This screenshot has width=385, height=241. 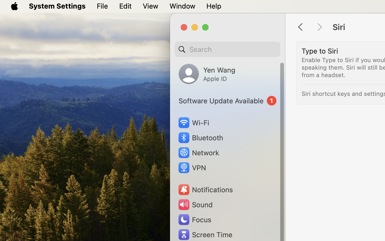 What do you see at coordinates (205, 190) in the screenshot?
I see `Notifications` at bounding box center [205, 190].